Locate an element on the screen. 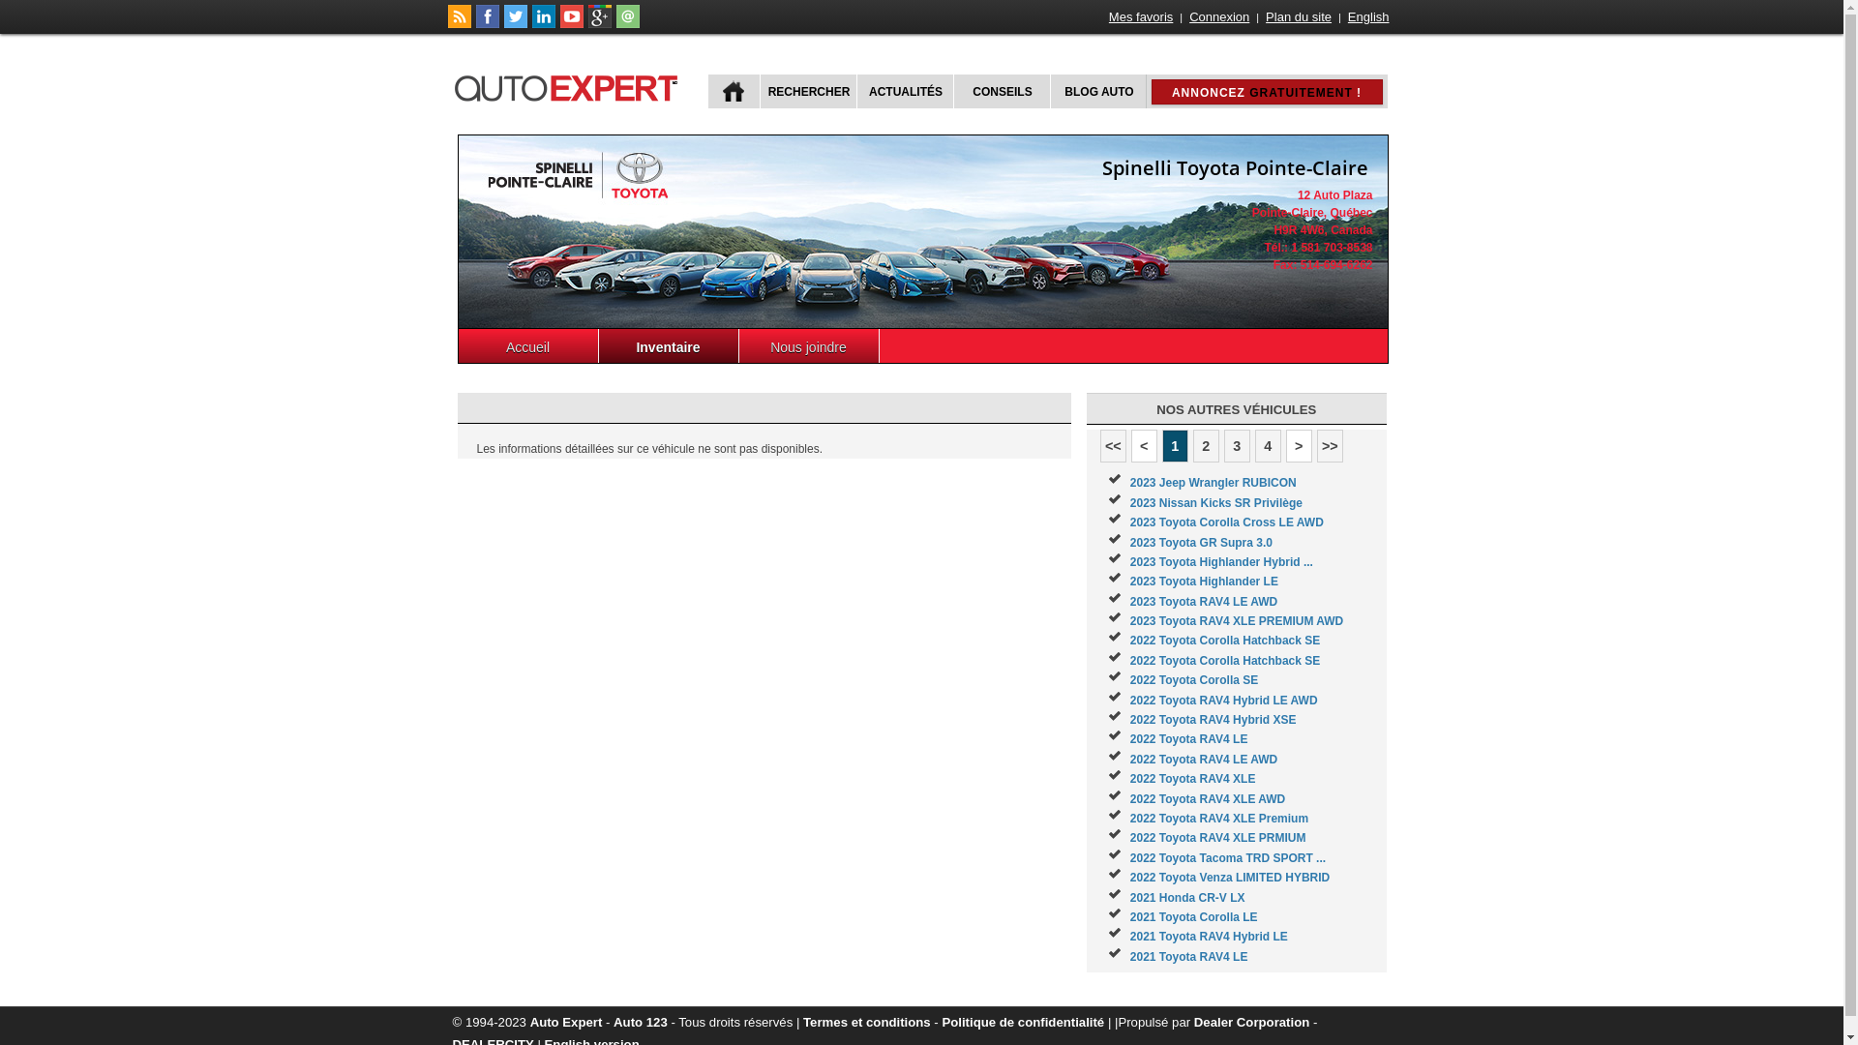 The image size is (1858, 1045). < is located at coordinates (1144, 446).